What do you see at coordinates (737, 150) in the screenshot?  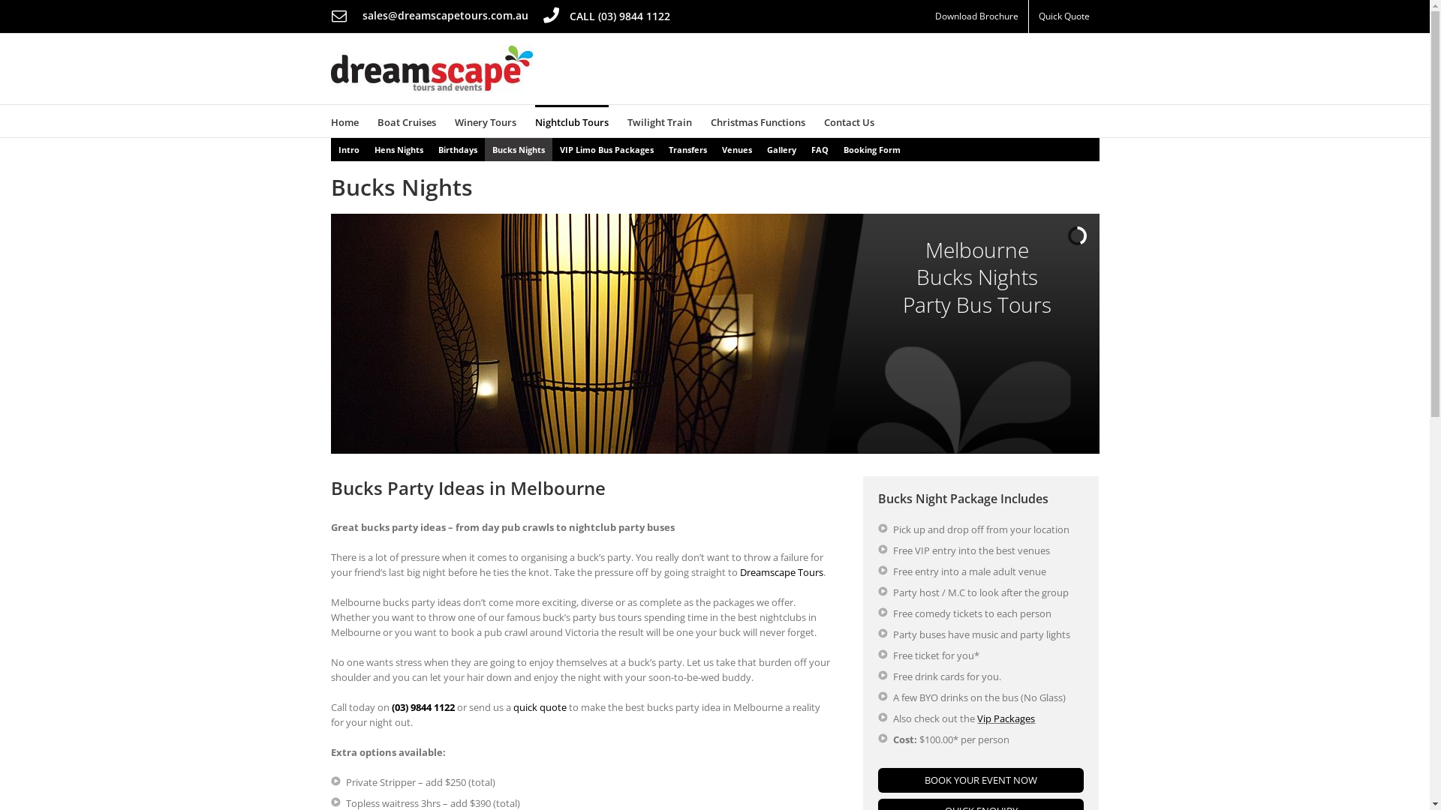 I see `Venues` at bounding box center [737, 150].